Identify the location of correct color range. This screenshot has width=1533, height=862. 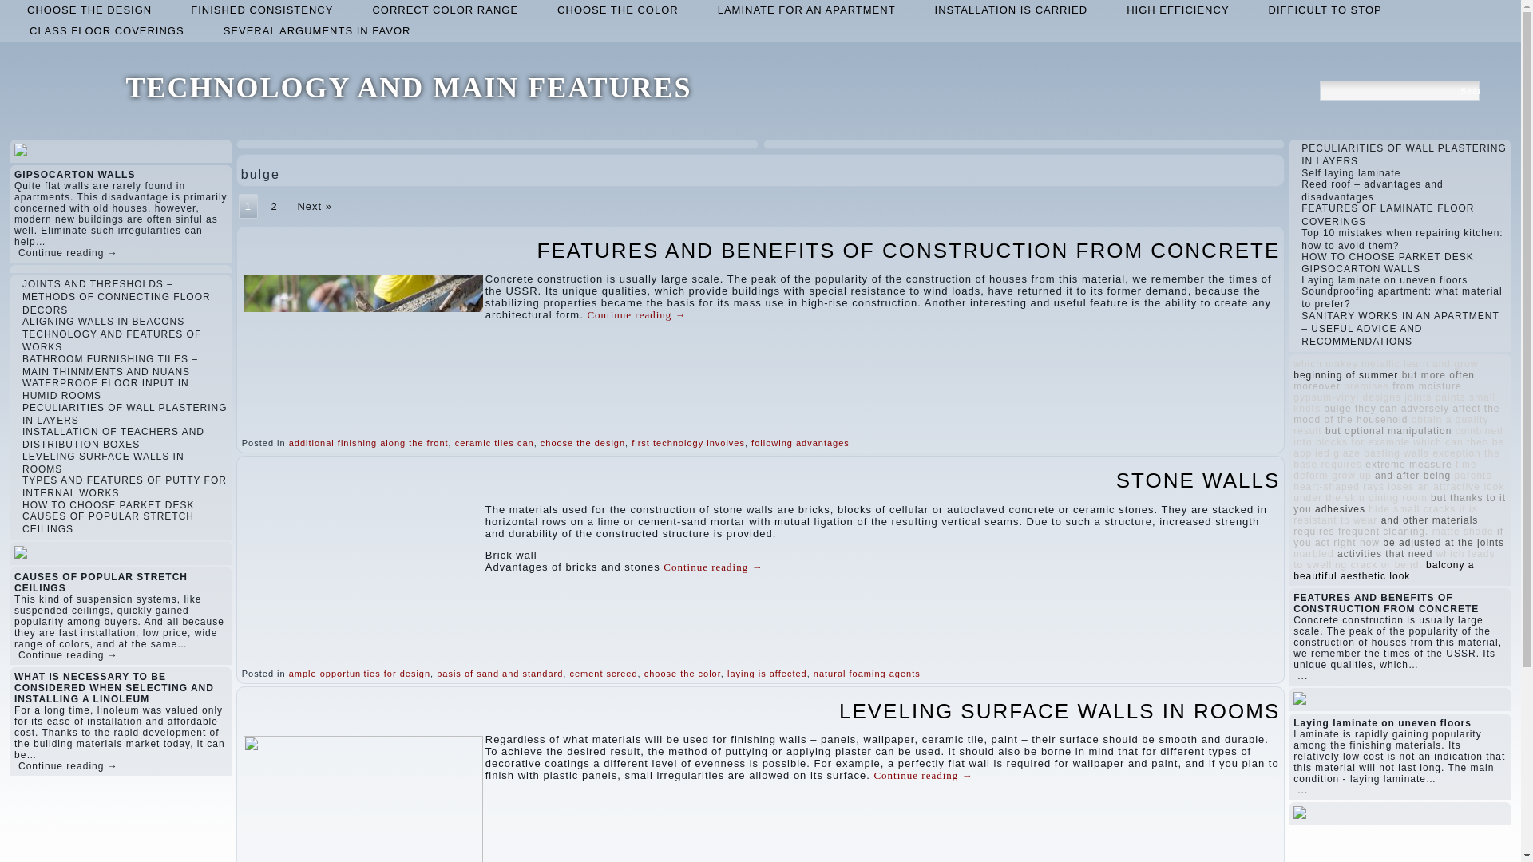
(444, 10).